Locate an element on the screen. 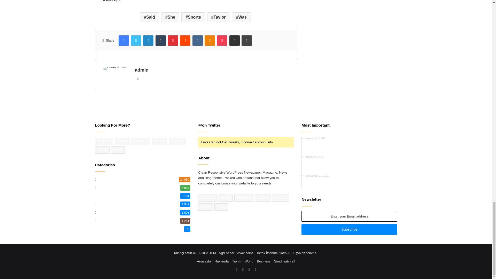 The image size is (496, 279). Sports is located at coordinates (193, 17).